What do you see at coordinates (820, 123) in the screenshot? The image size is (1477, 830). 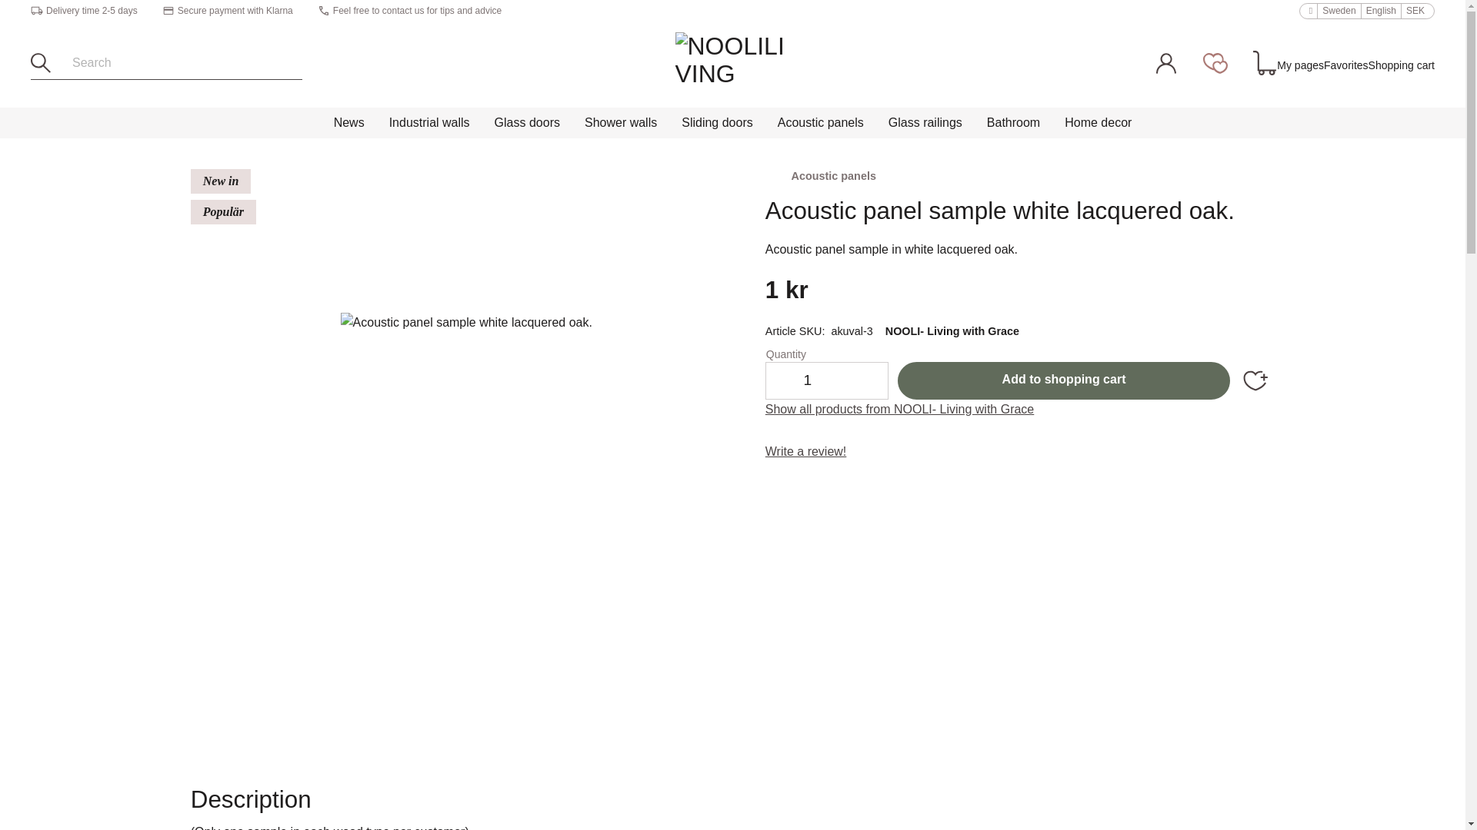 I see `Acoustic panels` at bounding box center [820, 123].